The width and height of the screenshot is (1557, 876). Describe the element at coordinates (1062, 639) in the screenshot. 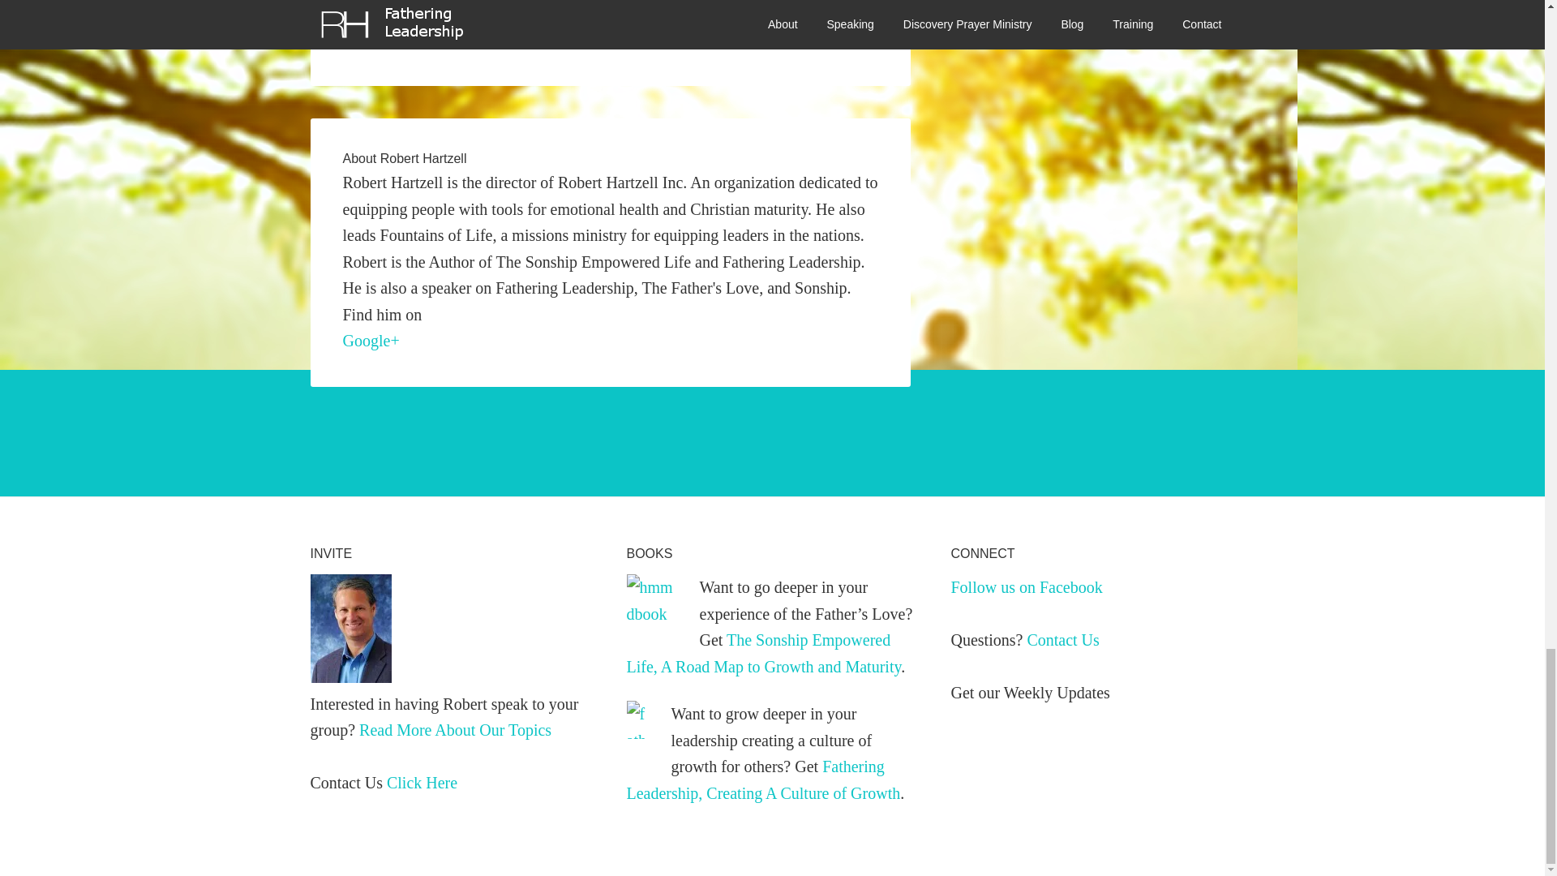

I see `Contact Us` at that location.